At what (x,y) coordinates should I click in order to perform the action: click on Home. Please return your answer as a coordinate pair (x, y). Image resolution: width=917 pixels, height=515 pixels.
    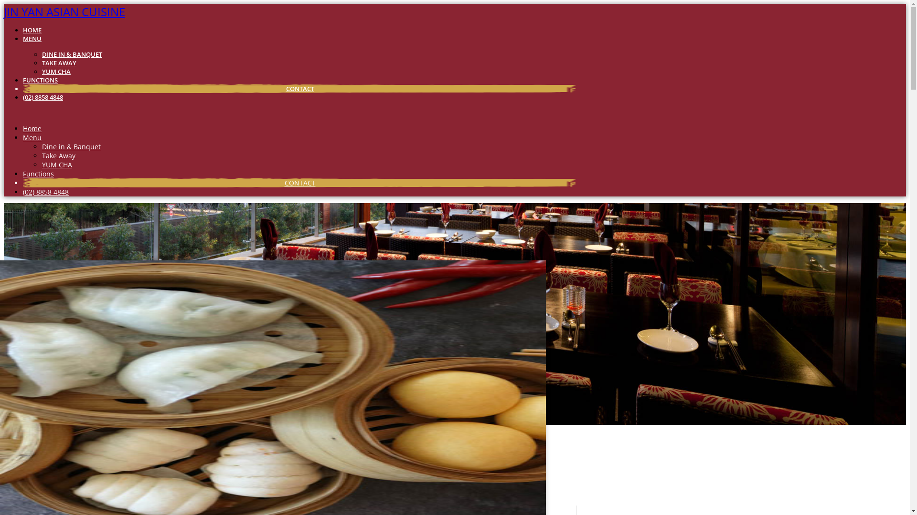
    Looking at the image, I should click on (32, 129).